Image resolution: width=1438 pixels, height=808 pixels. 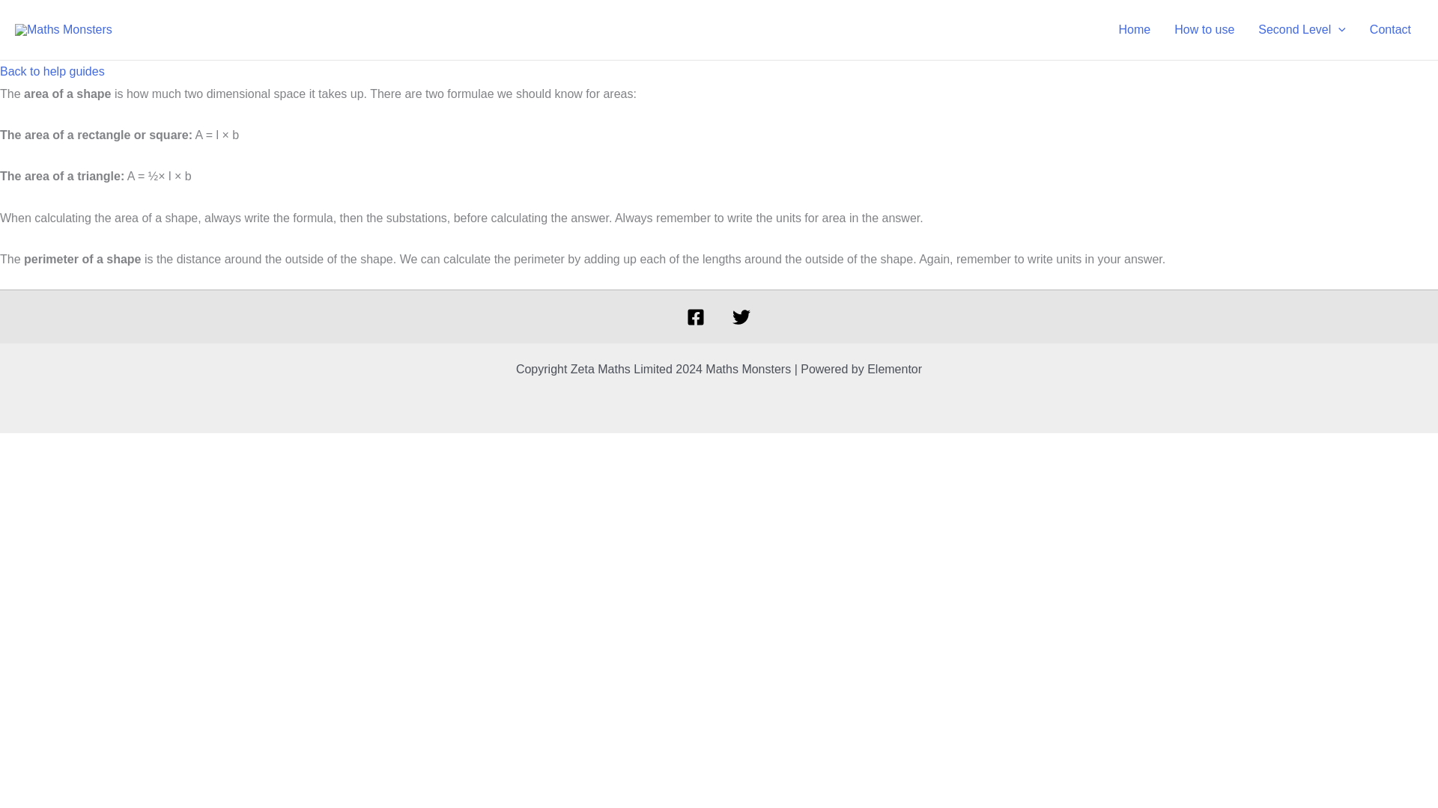 What do you see at coordinates (1204, 30) in the screenshot?
I see `How to use` at bounding box center [1204, 30].